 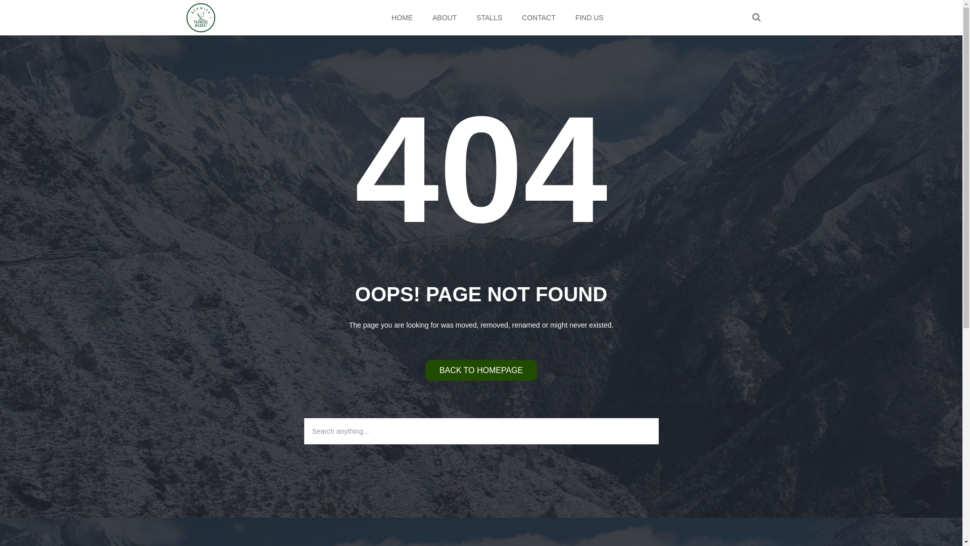 I want to click on CONTACT, so click(x=539, y=18).